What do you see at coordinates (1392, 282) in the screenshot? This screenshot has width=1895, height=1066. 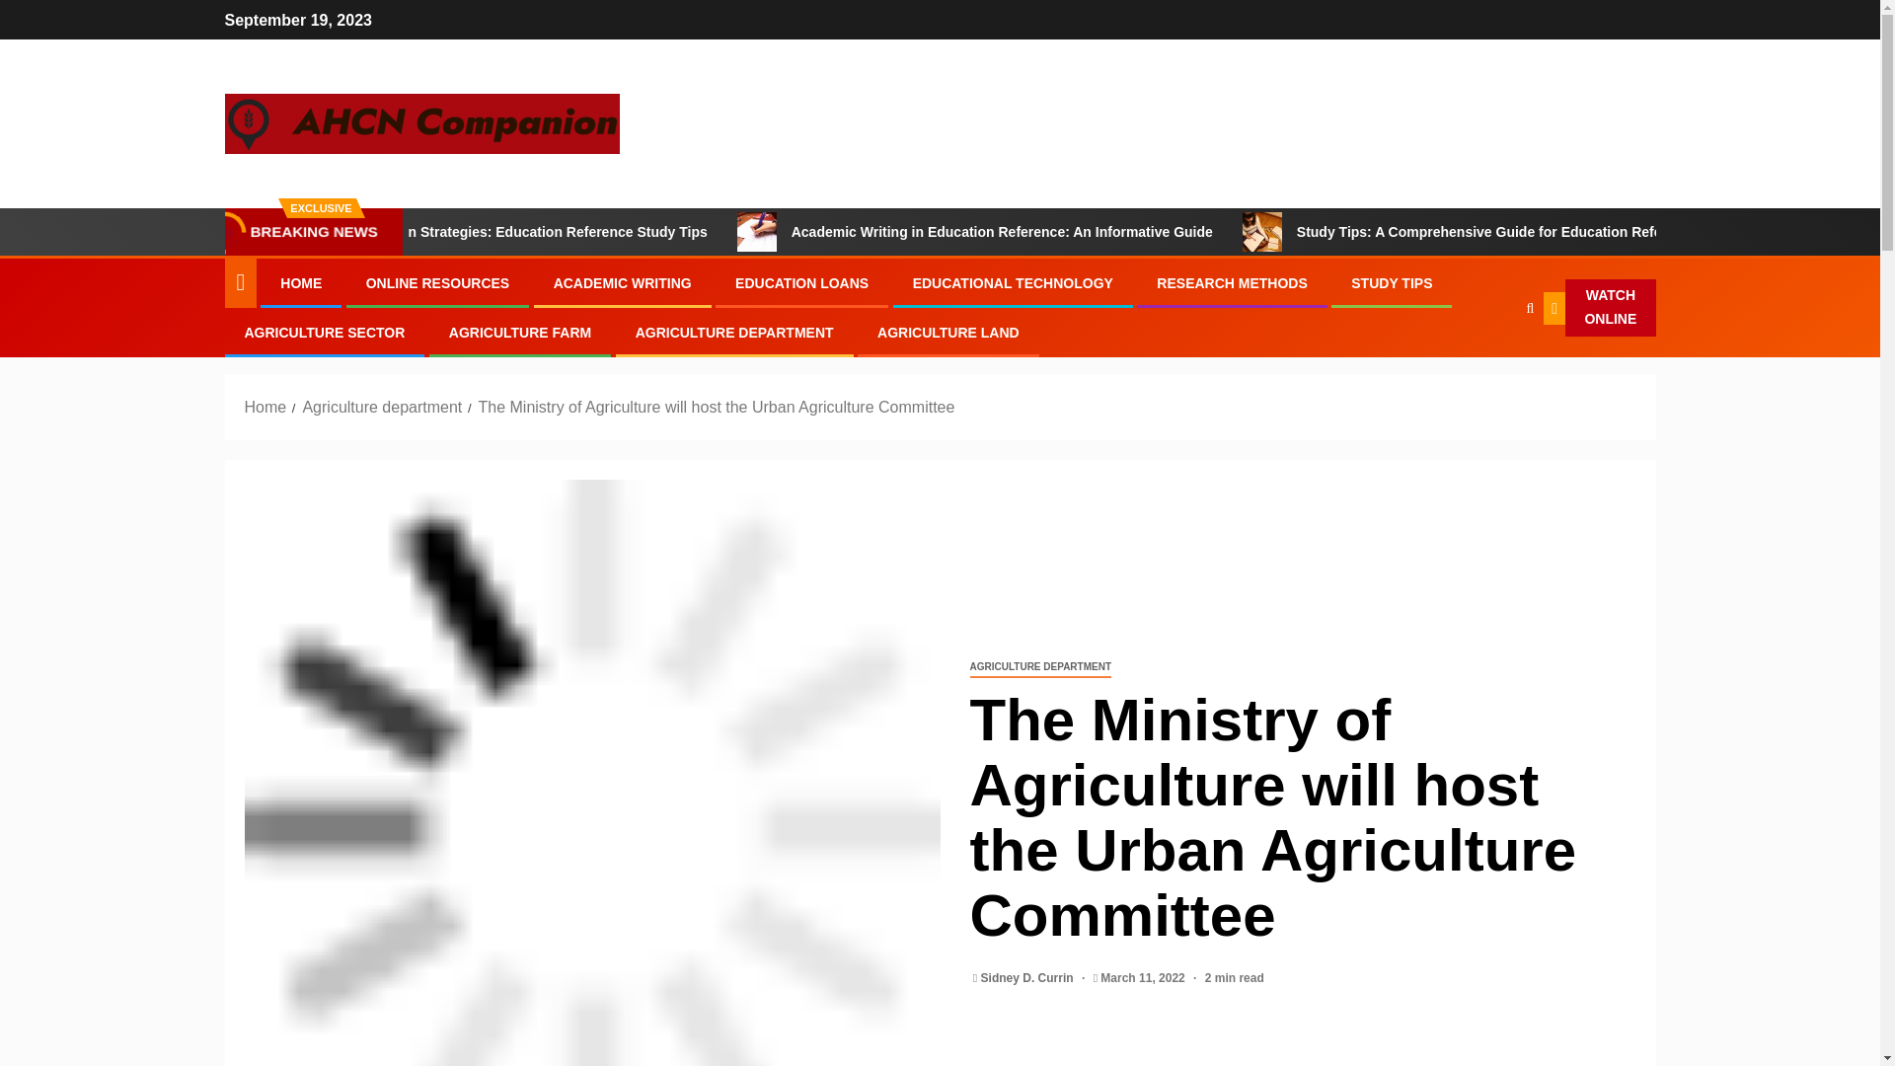 I see `STUDY TIPS` at bounding box center [1392, 282].